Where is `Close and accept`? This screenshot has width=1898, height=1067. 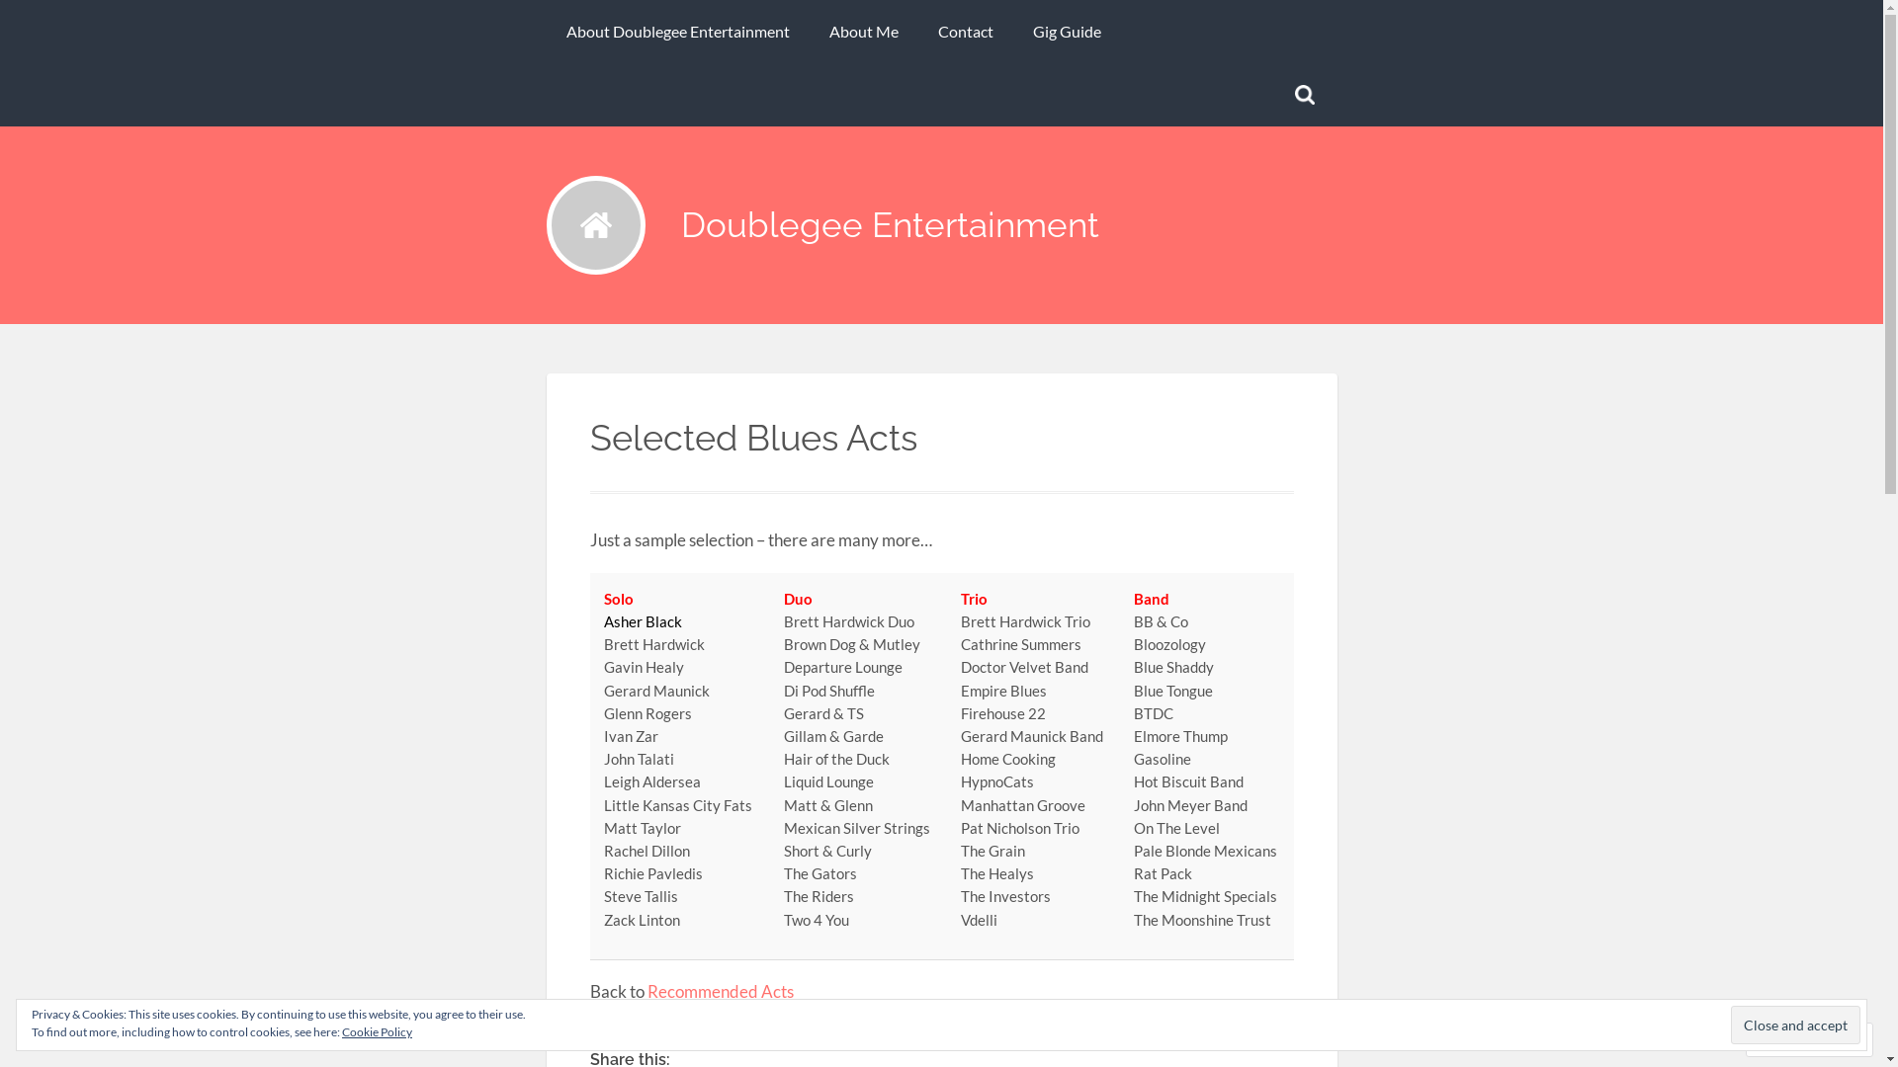 Close and accept is located at coordinates (1795, 1025).